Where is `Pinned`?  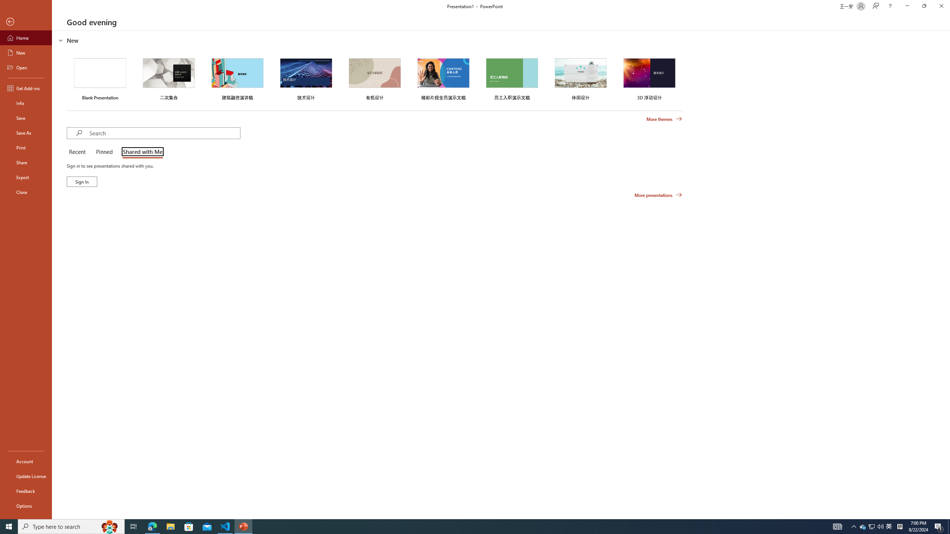
Pinned is located at coordinates (104, 152).